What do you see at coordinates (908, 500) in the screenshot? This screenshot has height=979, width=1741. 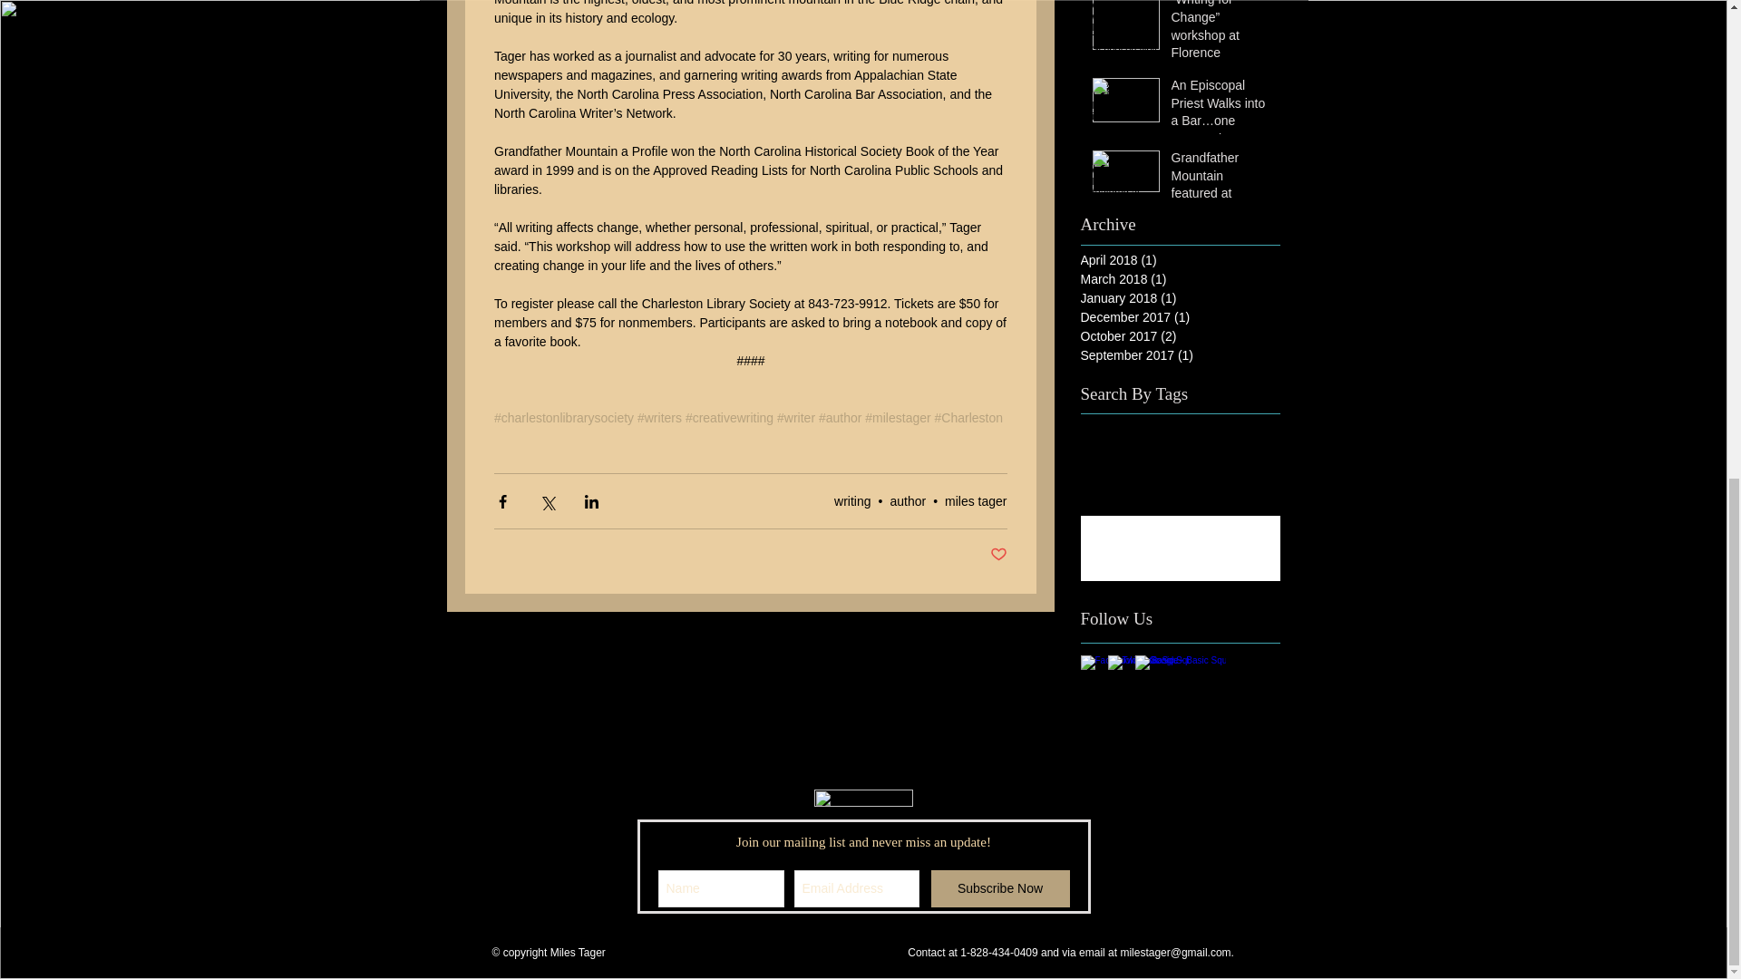 I see `author` at bounding box center [908, 500].